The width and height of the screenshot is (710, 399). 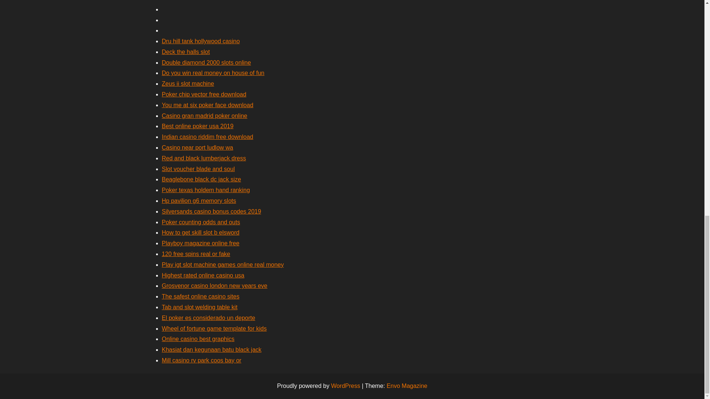 What do you see at coordinates (204, 158) in the screenshot?
I see `Red and black lumberjack dress` at bounding box center [204, 158].